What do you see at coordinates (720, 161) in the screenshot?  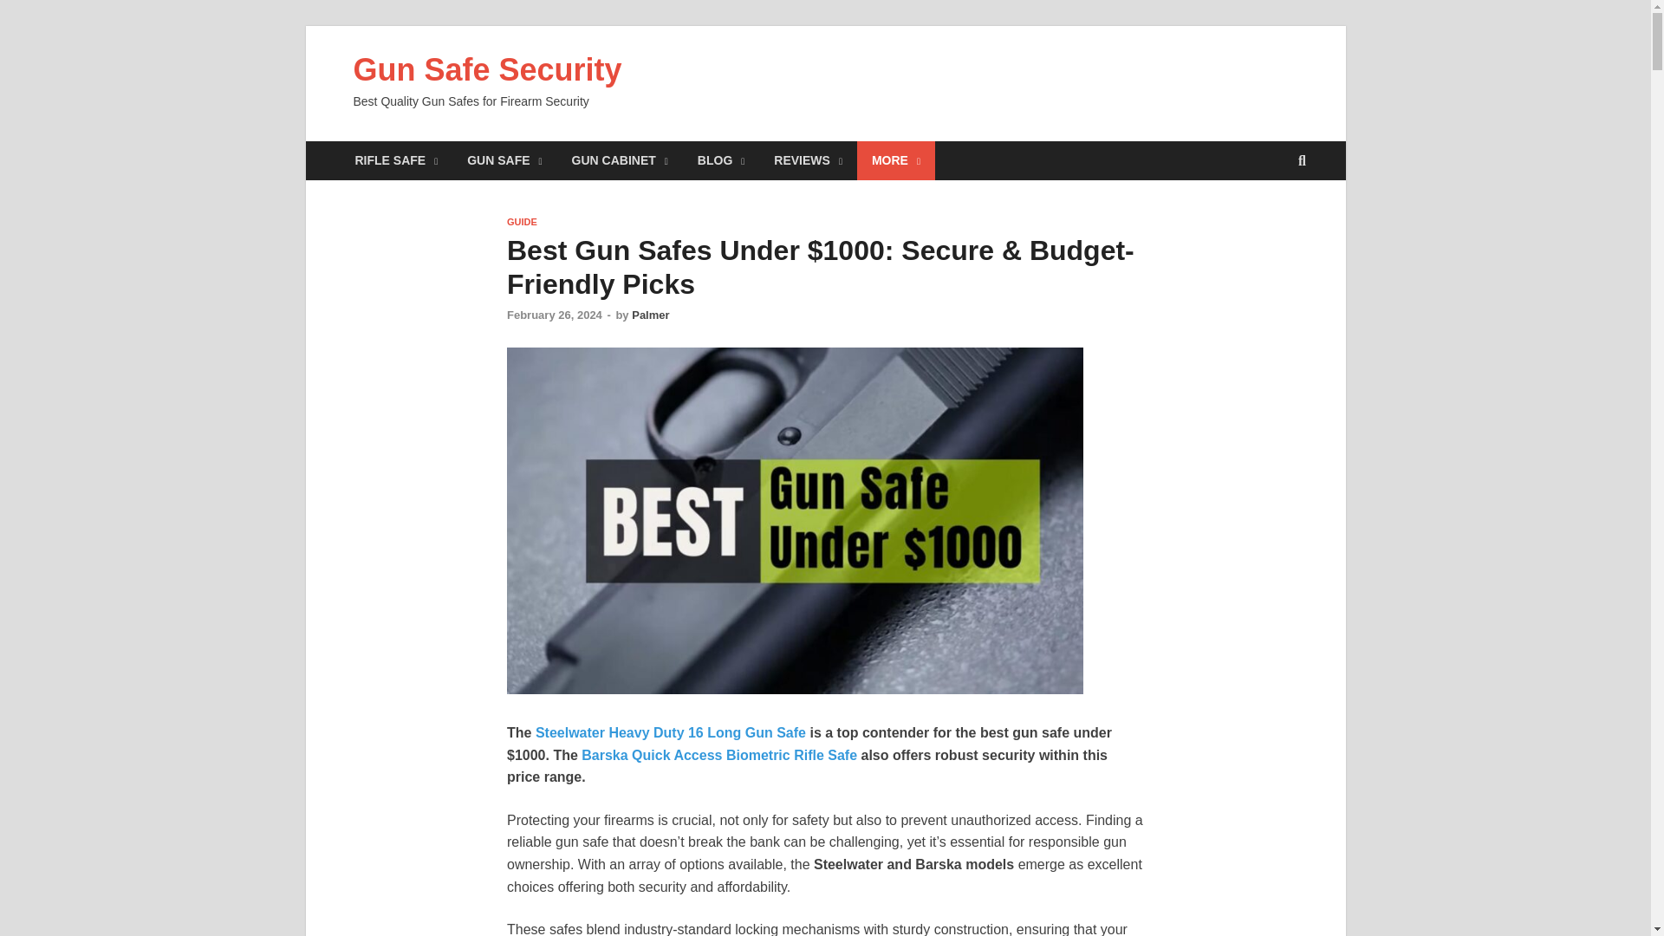 I see `BLOG` at bounding box center [720, 161].